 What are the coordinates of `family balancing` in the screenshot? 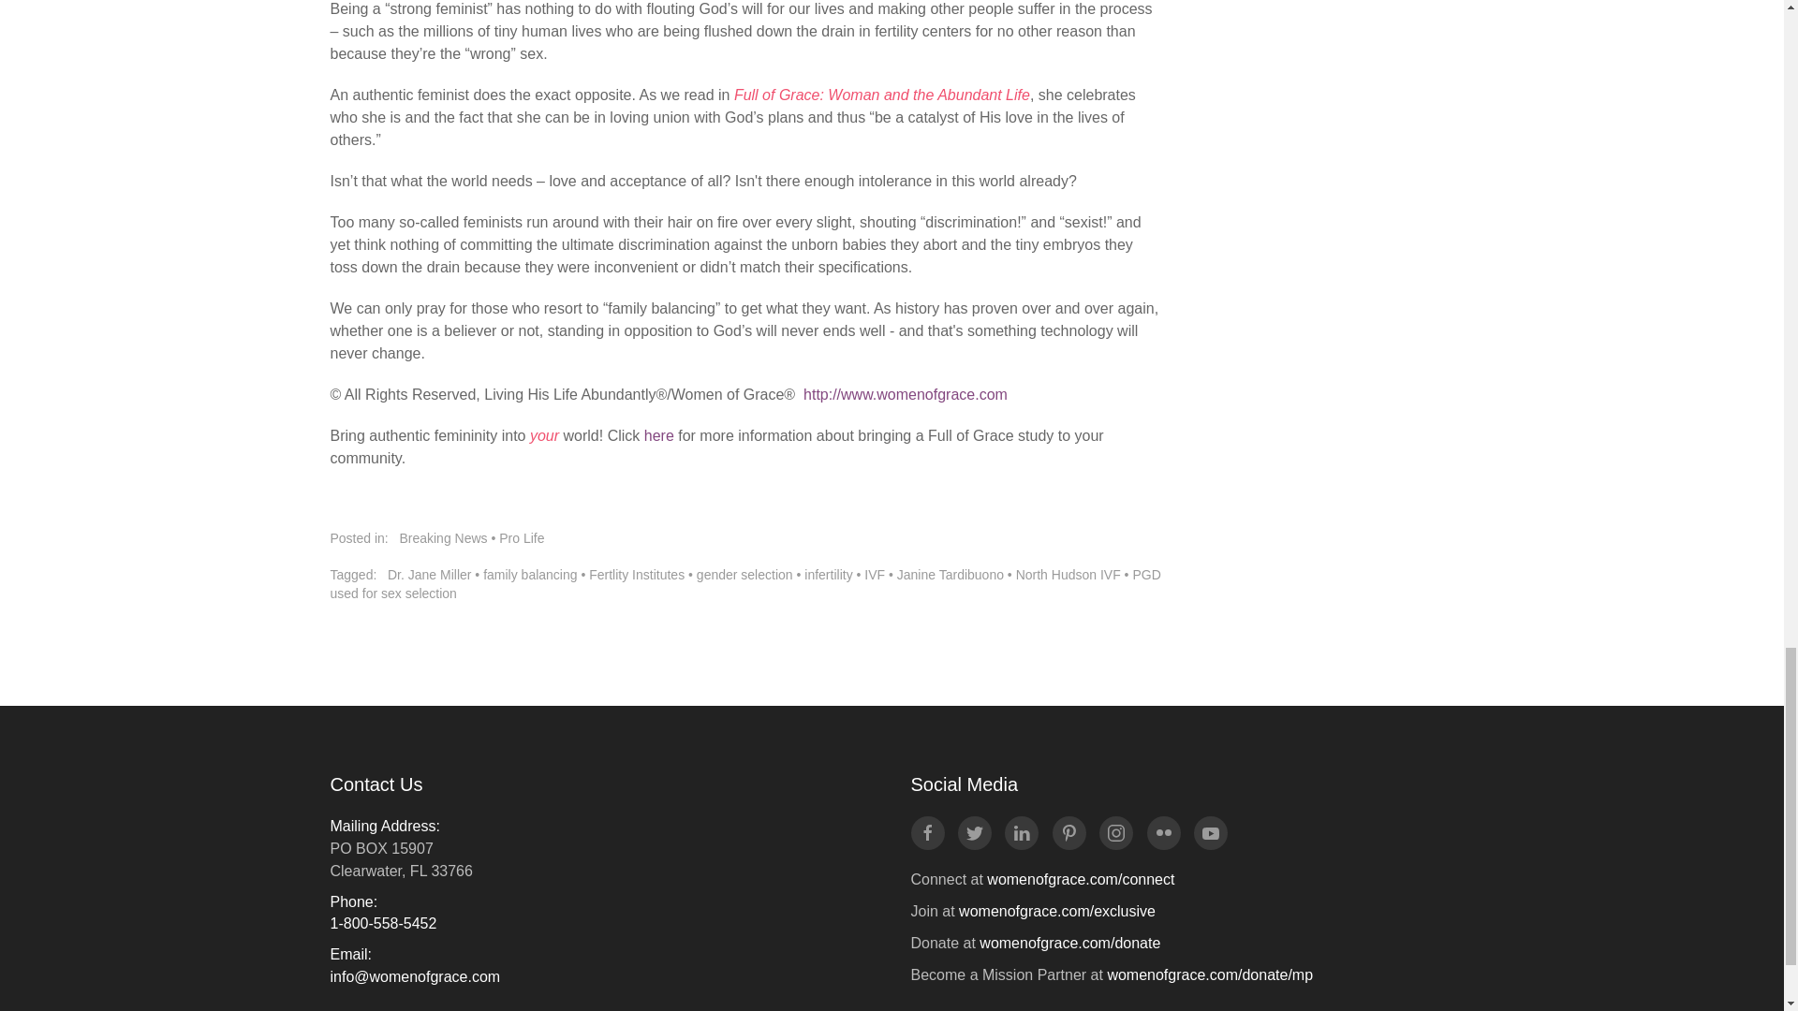 It's located at (530, 575).